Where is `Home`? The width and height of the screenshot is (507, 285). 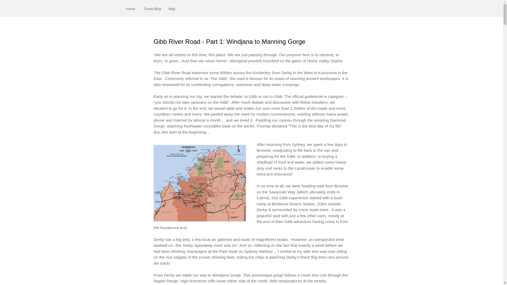
Home is located at coordinates (131, 9).